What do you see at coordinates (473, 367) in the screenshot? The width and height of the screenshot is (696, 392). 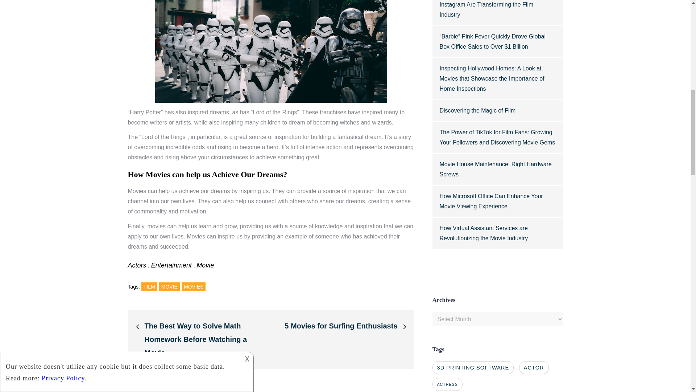 I see `3D PRINTING SOFTWARE` at bounding box center [473, 367].